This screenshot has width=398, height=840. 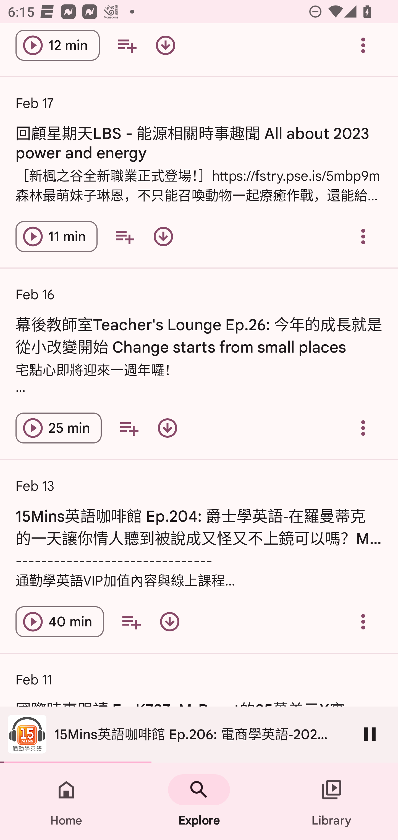 What do you see at coordinates (363, 428) in the screenshot?
I see `Overflow menu` at bounding box center [363, 428].